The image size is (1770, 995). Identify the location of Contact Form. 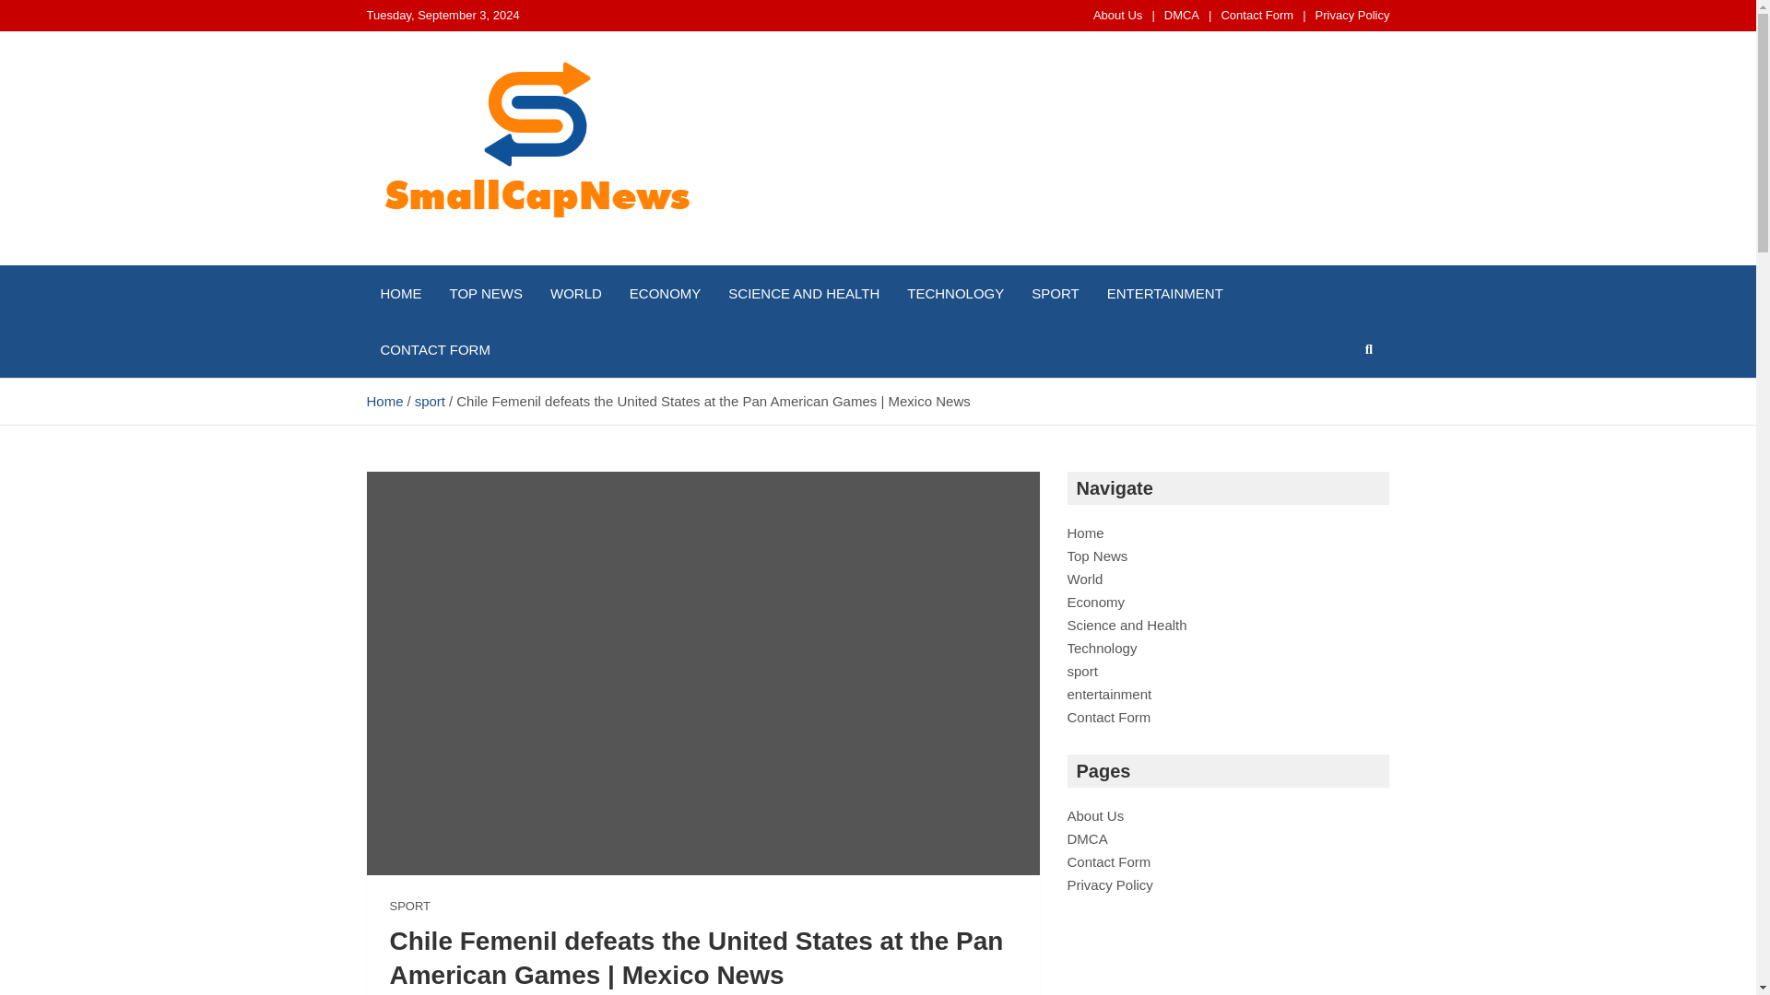
(1109, 717).